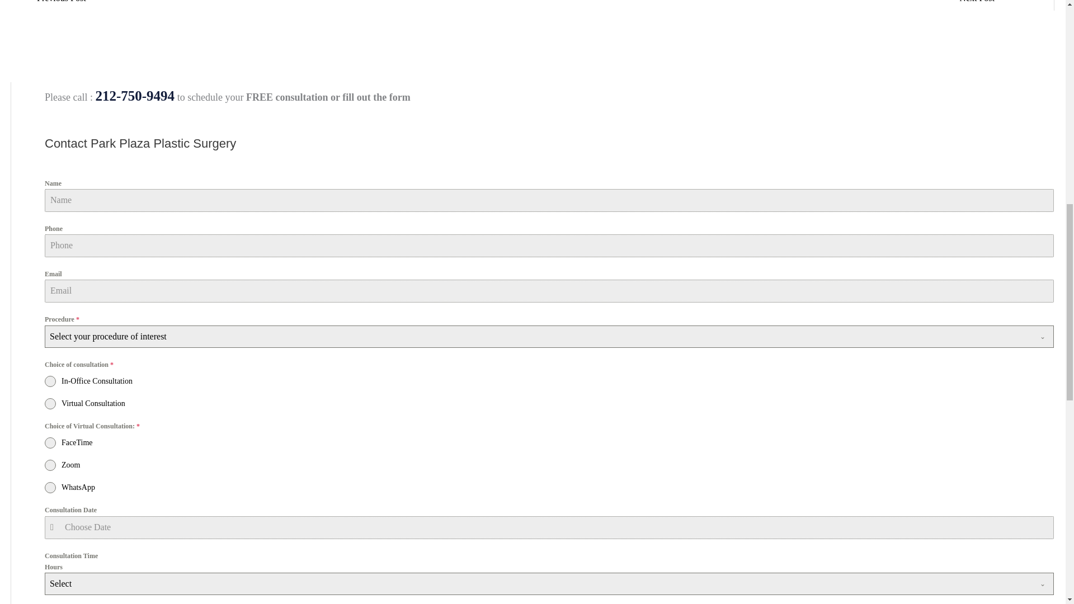  I want to click on Virtual Consultation, so click(549, 404).